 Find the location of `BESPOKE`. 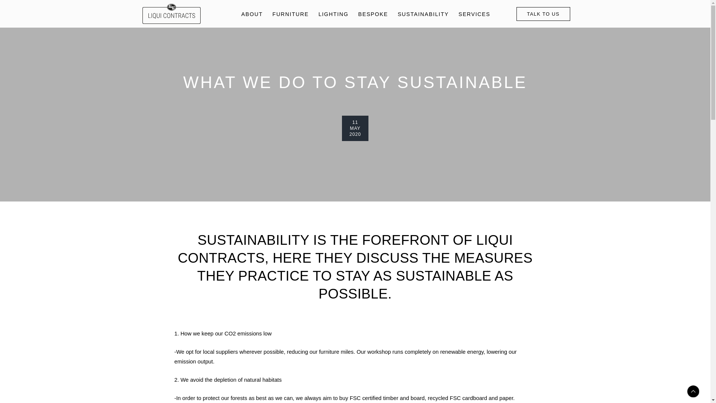

BESPOKE is located at coordinates (373, 14).